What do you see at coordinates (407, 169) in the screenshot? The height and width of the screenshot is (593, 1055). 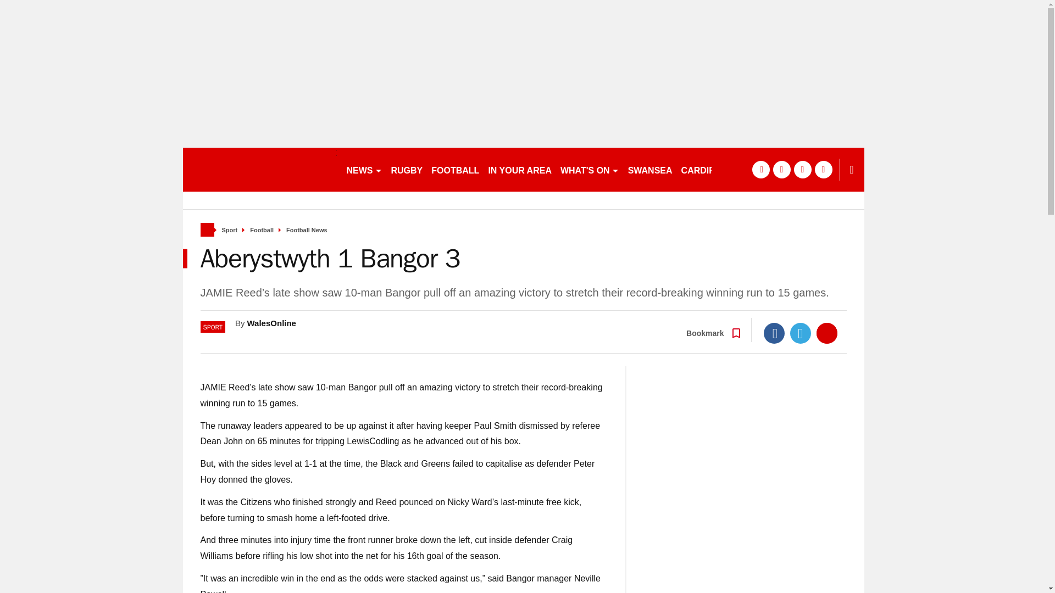 I see `RUGBY` at bounding box center [407, 169].